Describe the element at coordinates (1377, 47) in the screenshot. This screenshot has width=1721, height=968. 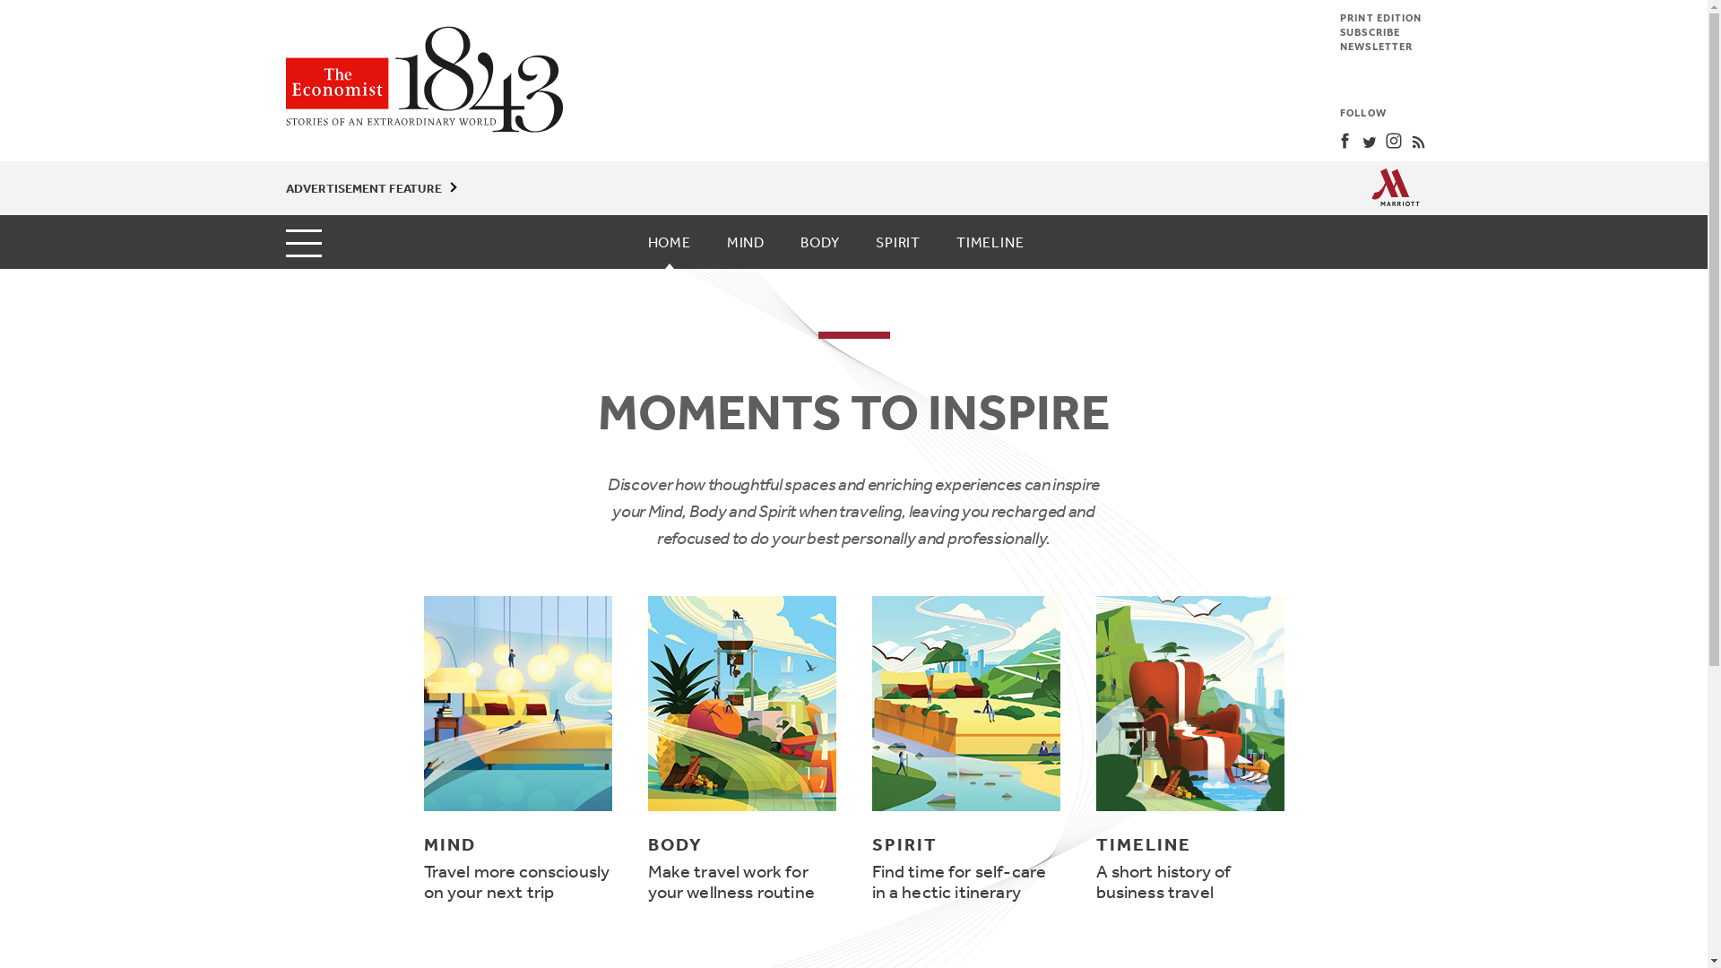
I see `NEWSLETTER` at that location.